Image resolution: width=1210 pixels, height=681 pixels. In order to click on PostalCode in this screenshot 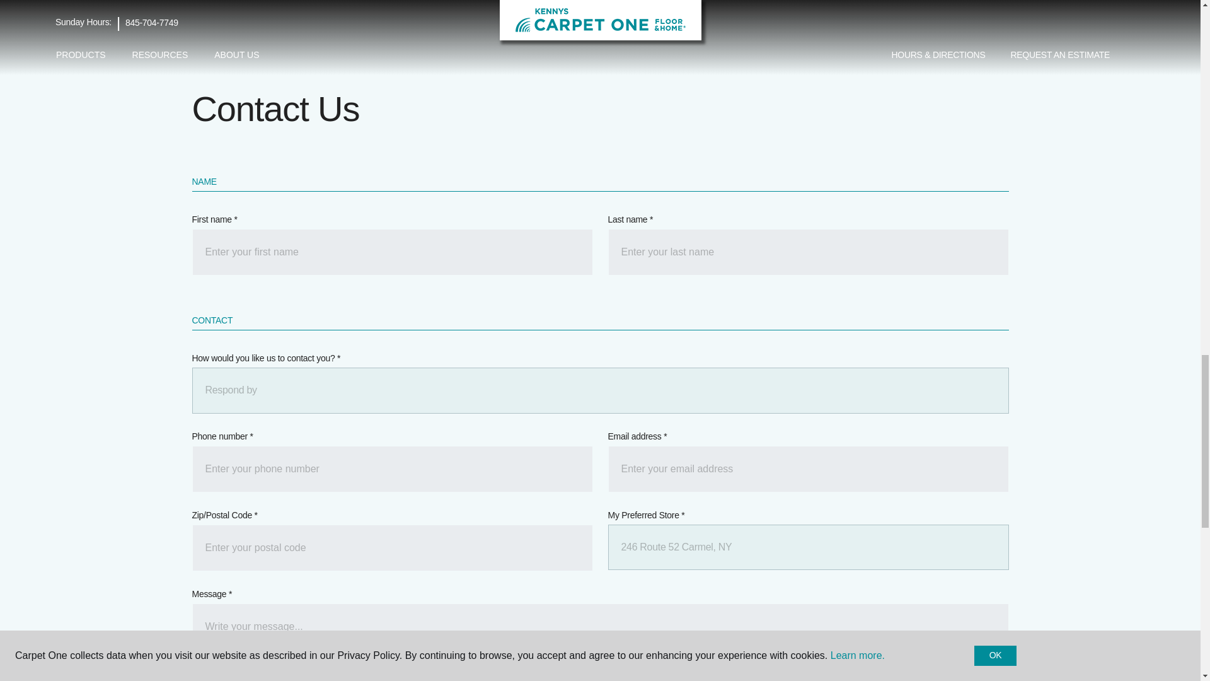, I will do `click(392, 547)`.